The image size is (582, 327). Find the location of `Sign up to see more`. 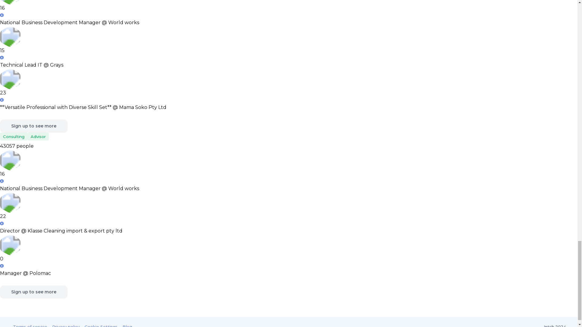

Sign up to see more is located at coordinates (34, 126).